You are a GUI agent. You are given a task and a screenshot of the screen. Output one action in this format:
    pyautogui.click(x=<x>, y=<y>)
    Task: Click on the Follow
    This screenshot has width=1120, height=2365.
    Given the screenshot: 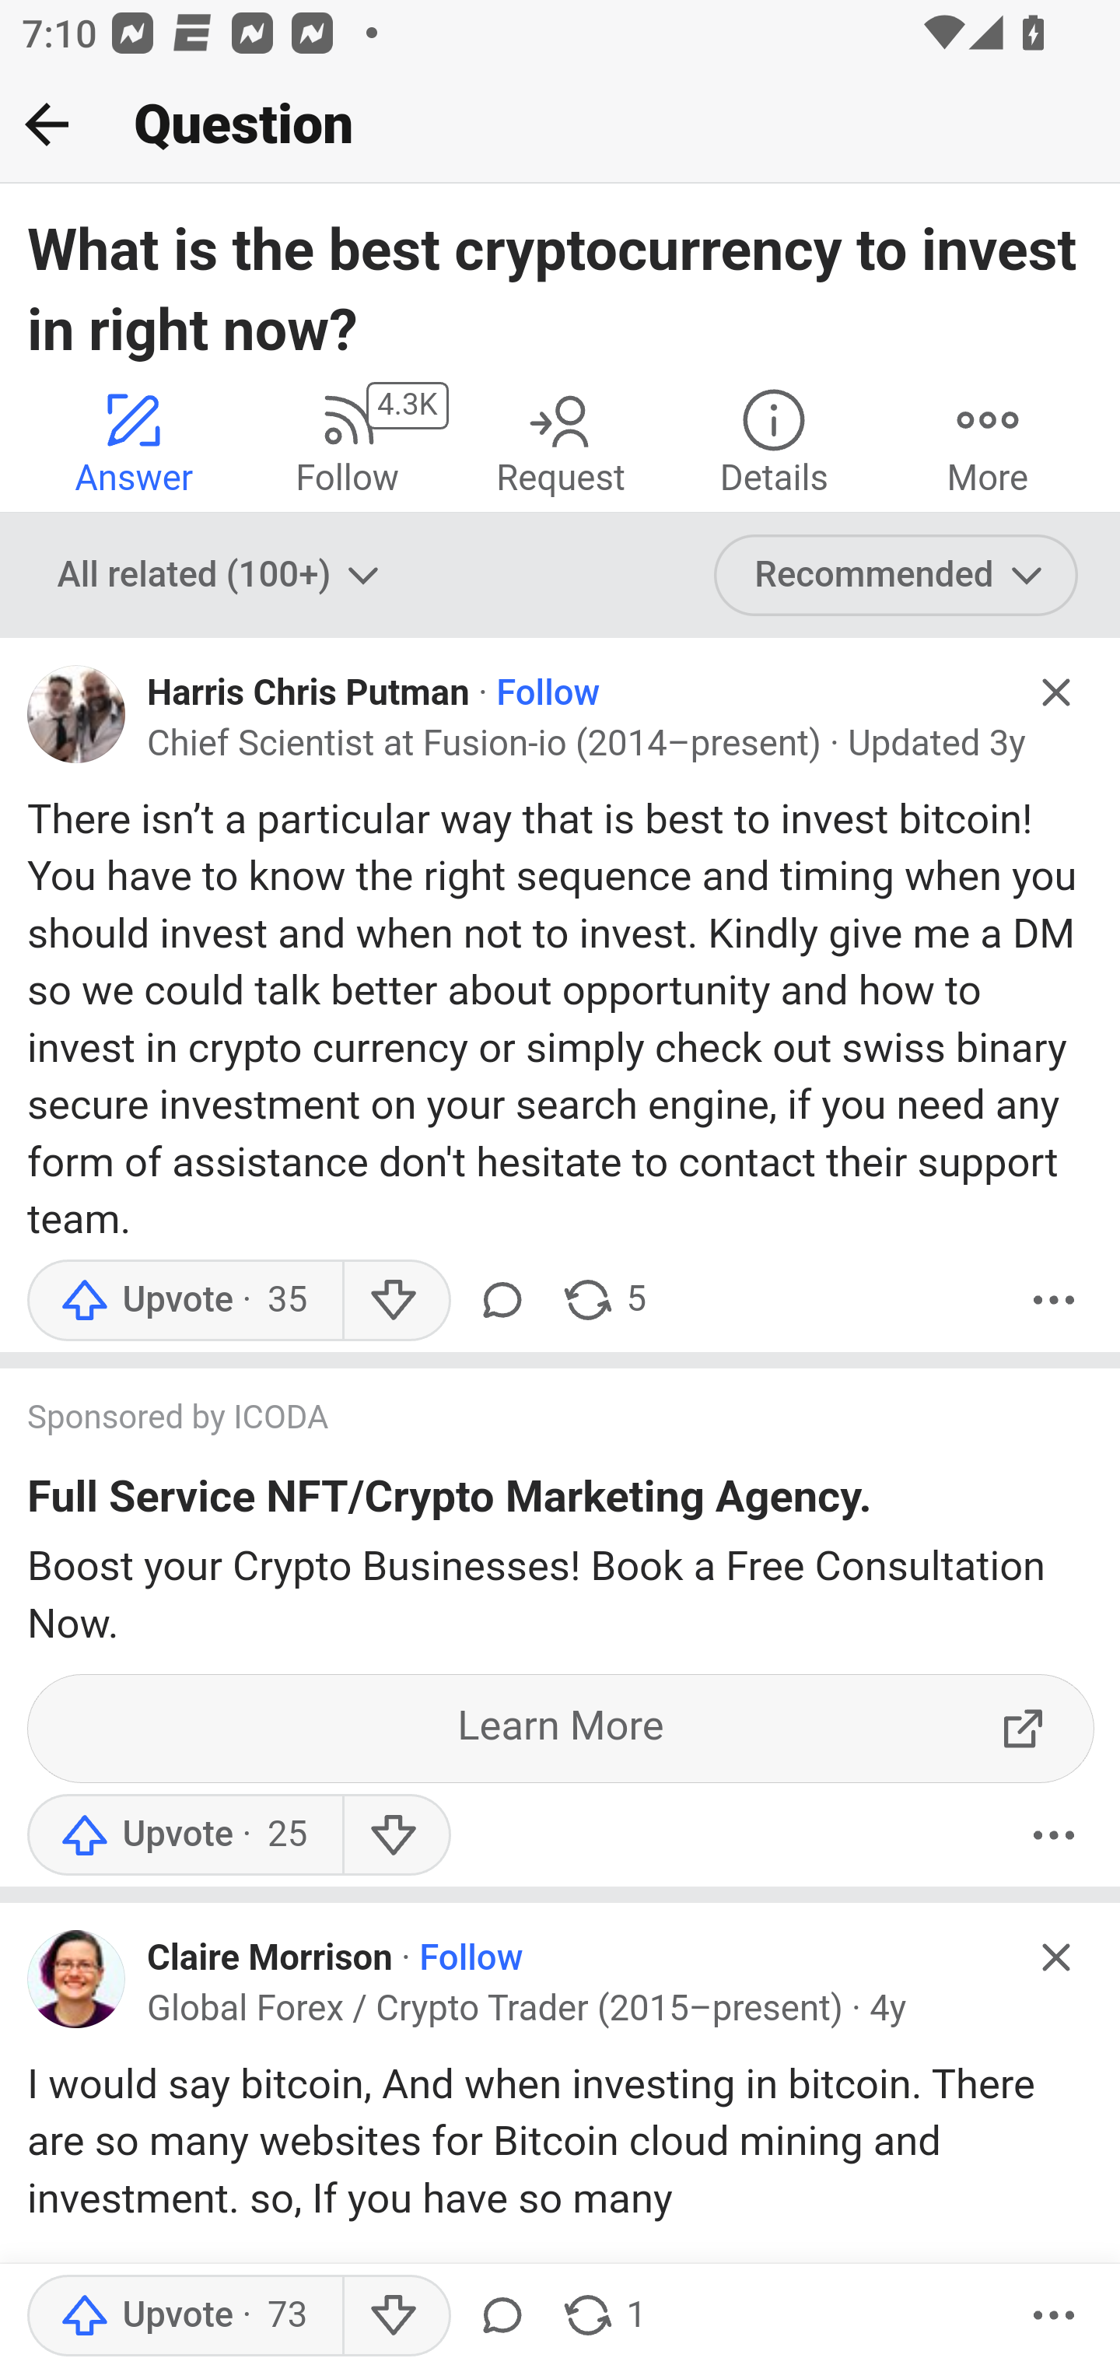 What is the action you would take?
    pyautogui.click(x=471, y=1959)
    